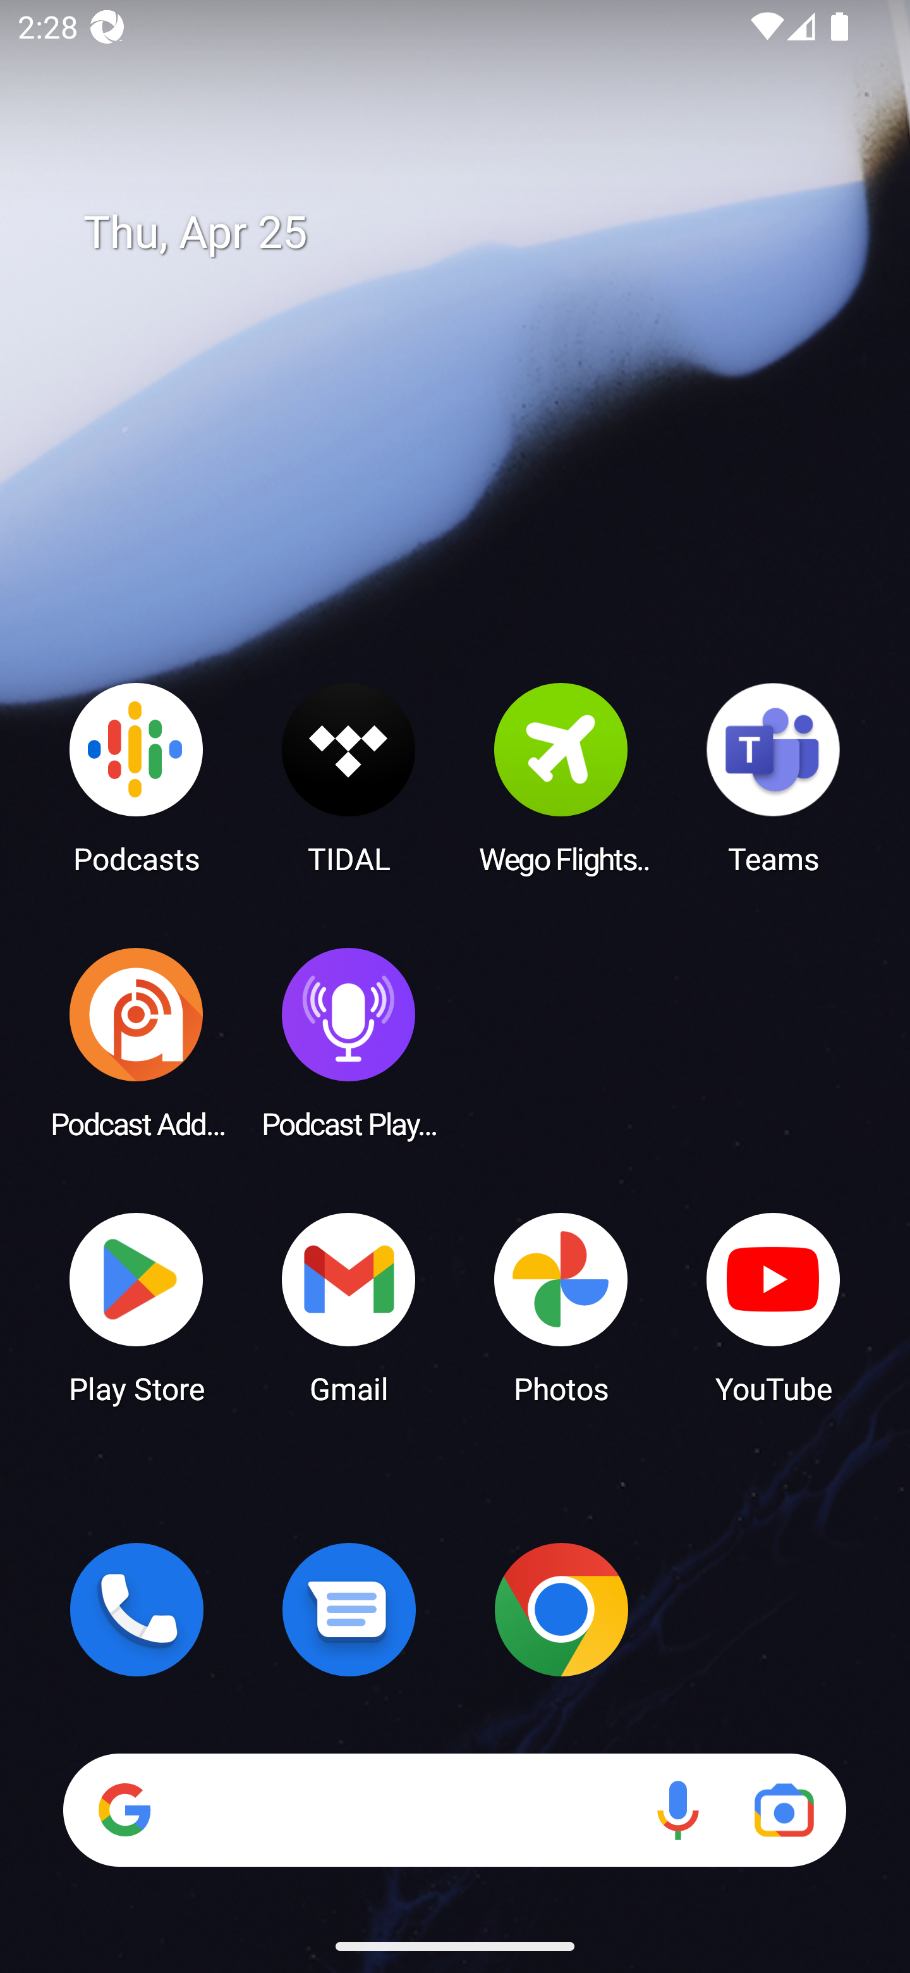 The image size is (910, 1973). What do you see at coordinates (136, 1306) in the screenshot?
I see `Play Store` at bounding box center [136, 1306].